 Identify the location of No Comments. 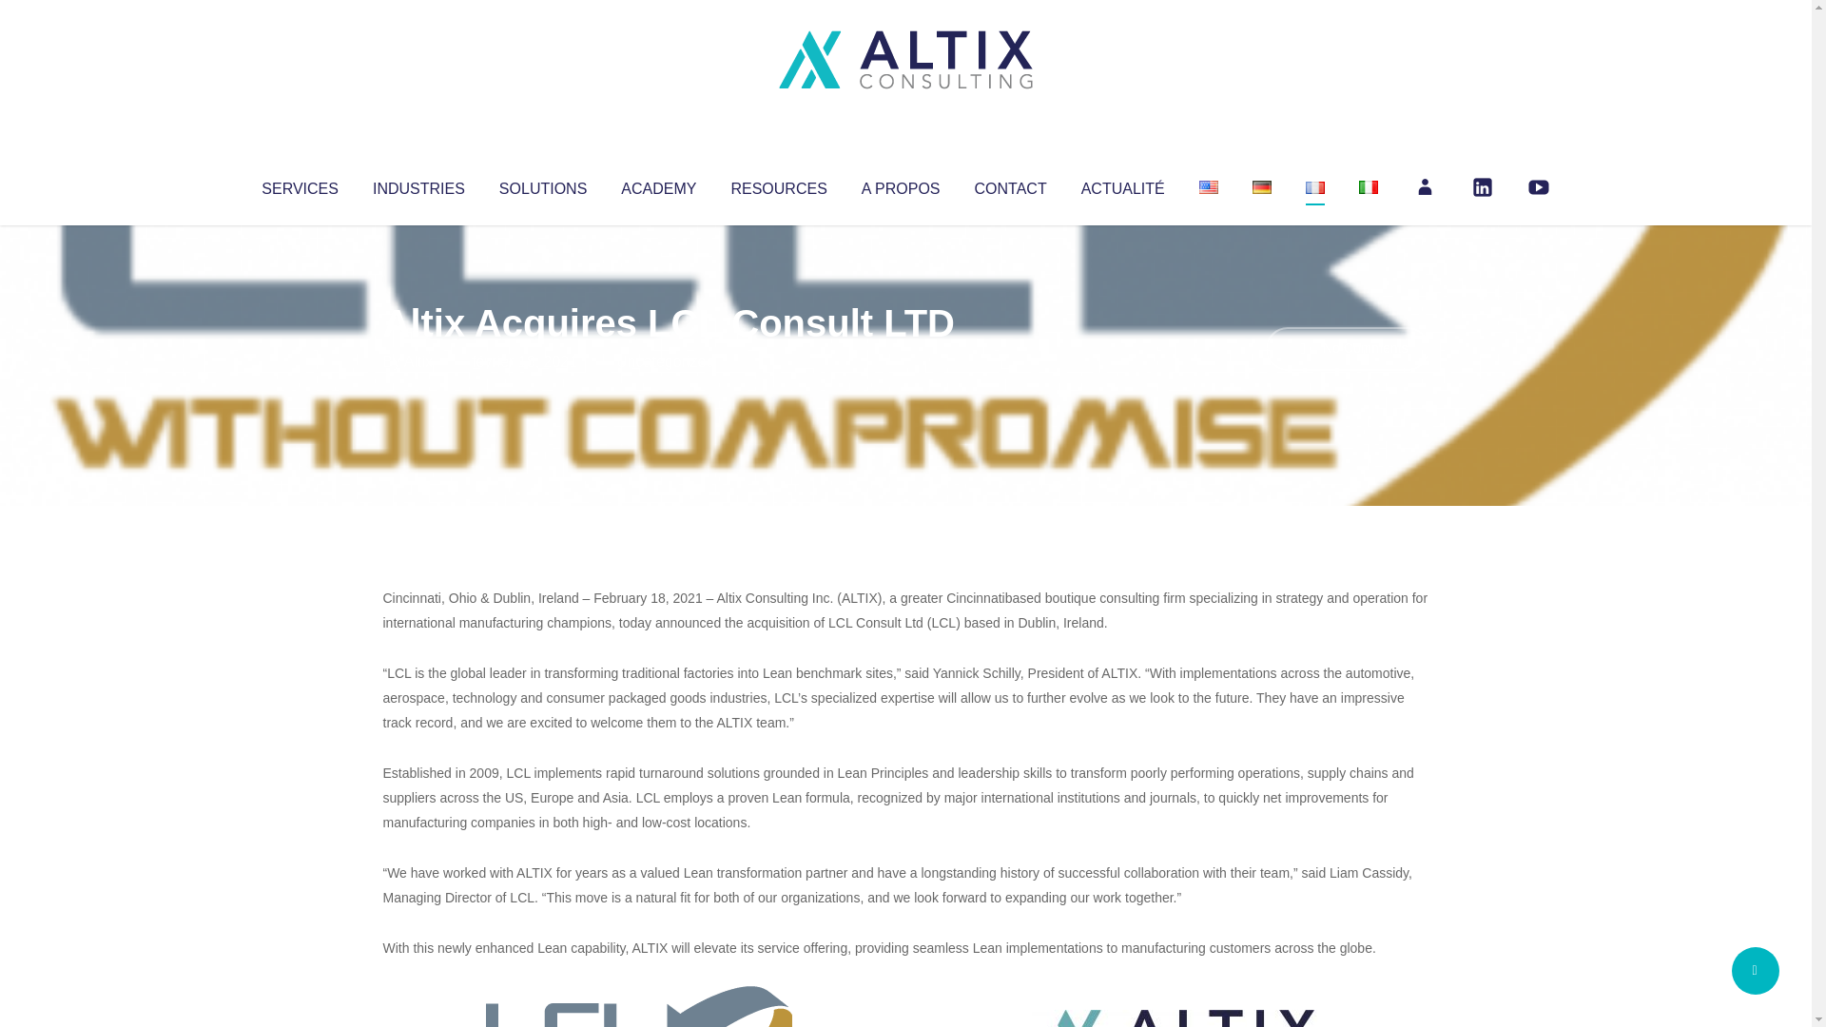
(1347, 348).